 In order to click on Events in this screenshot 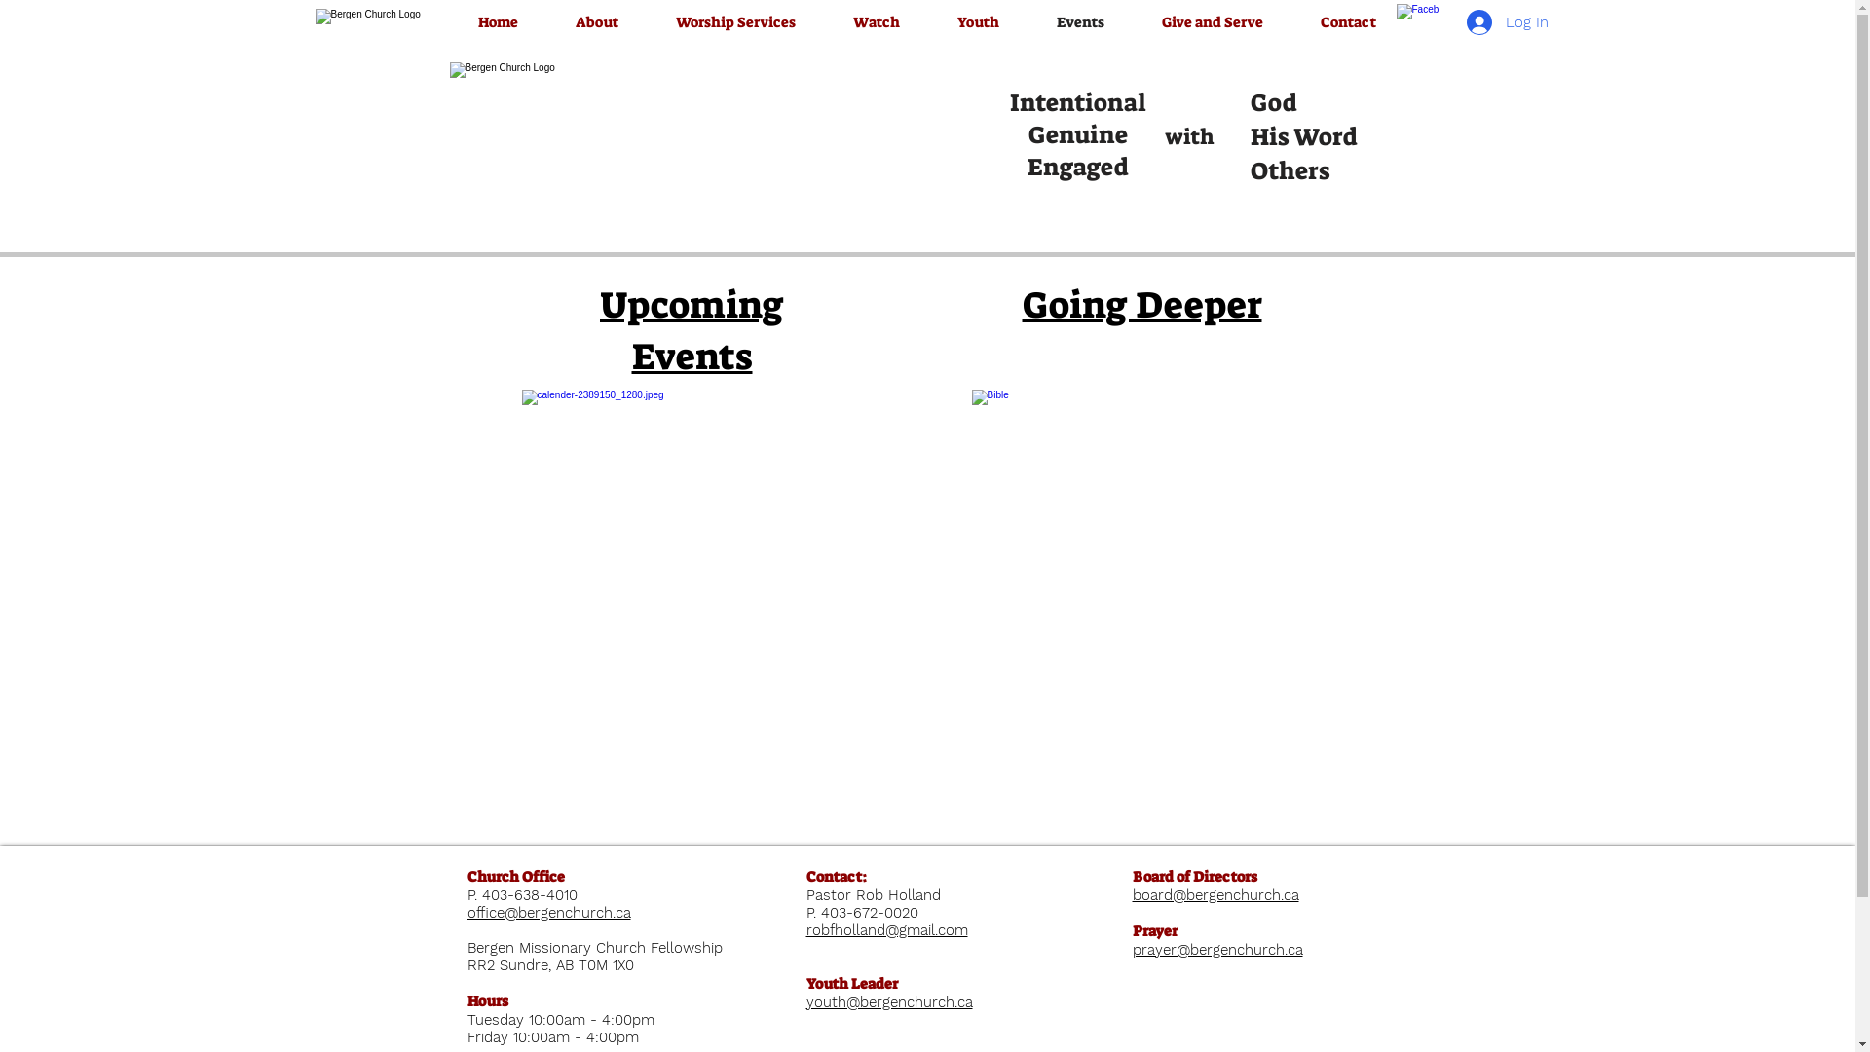, I will do `click(1081, 22)`.